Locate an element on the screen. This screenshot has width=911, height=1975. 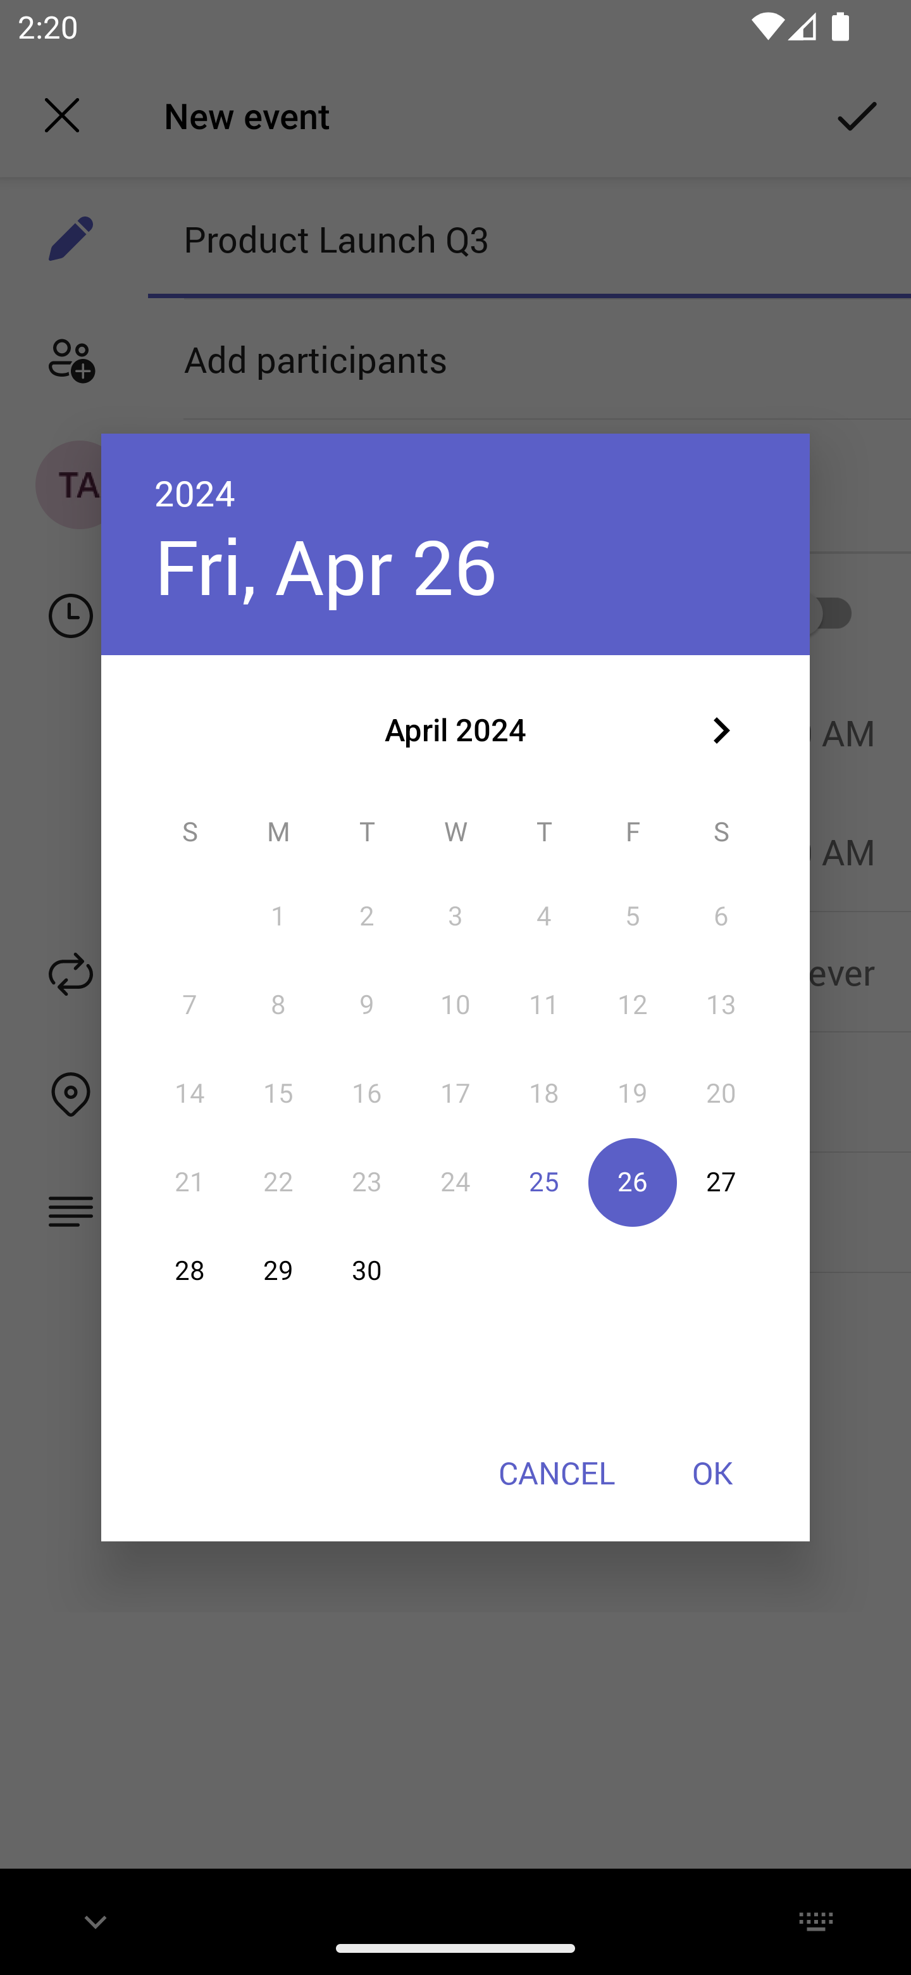
27 27 April 2024 is located at coordinates (721, 1182).